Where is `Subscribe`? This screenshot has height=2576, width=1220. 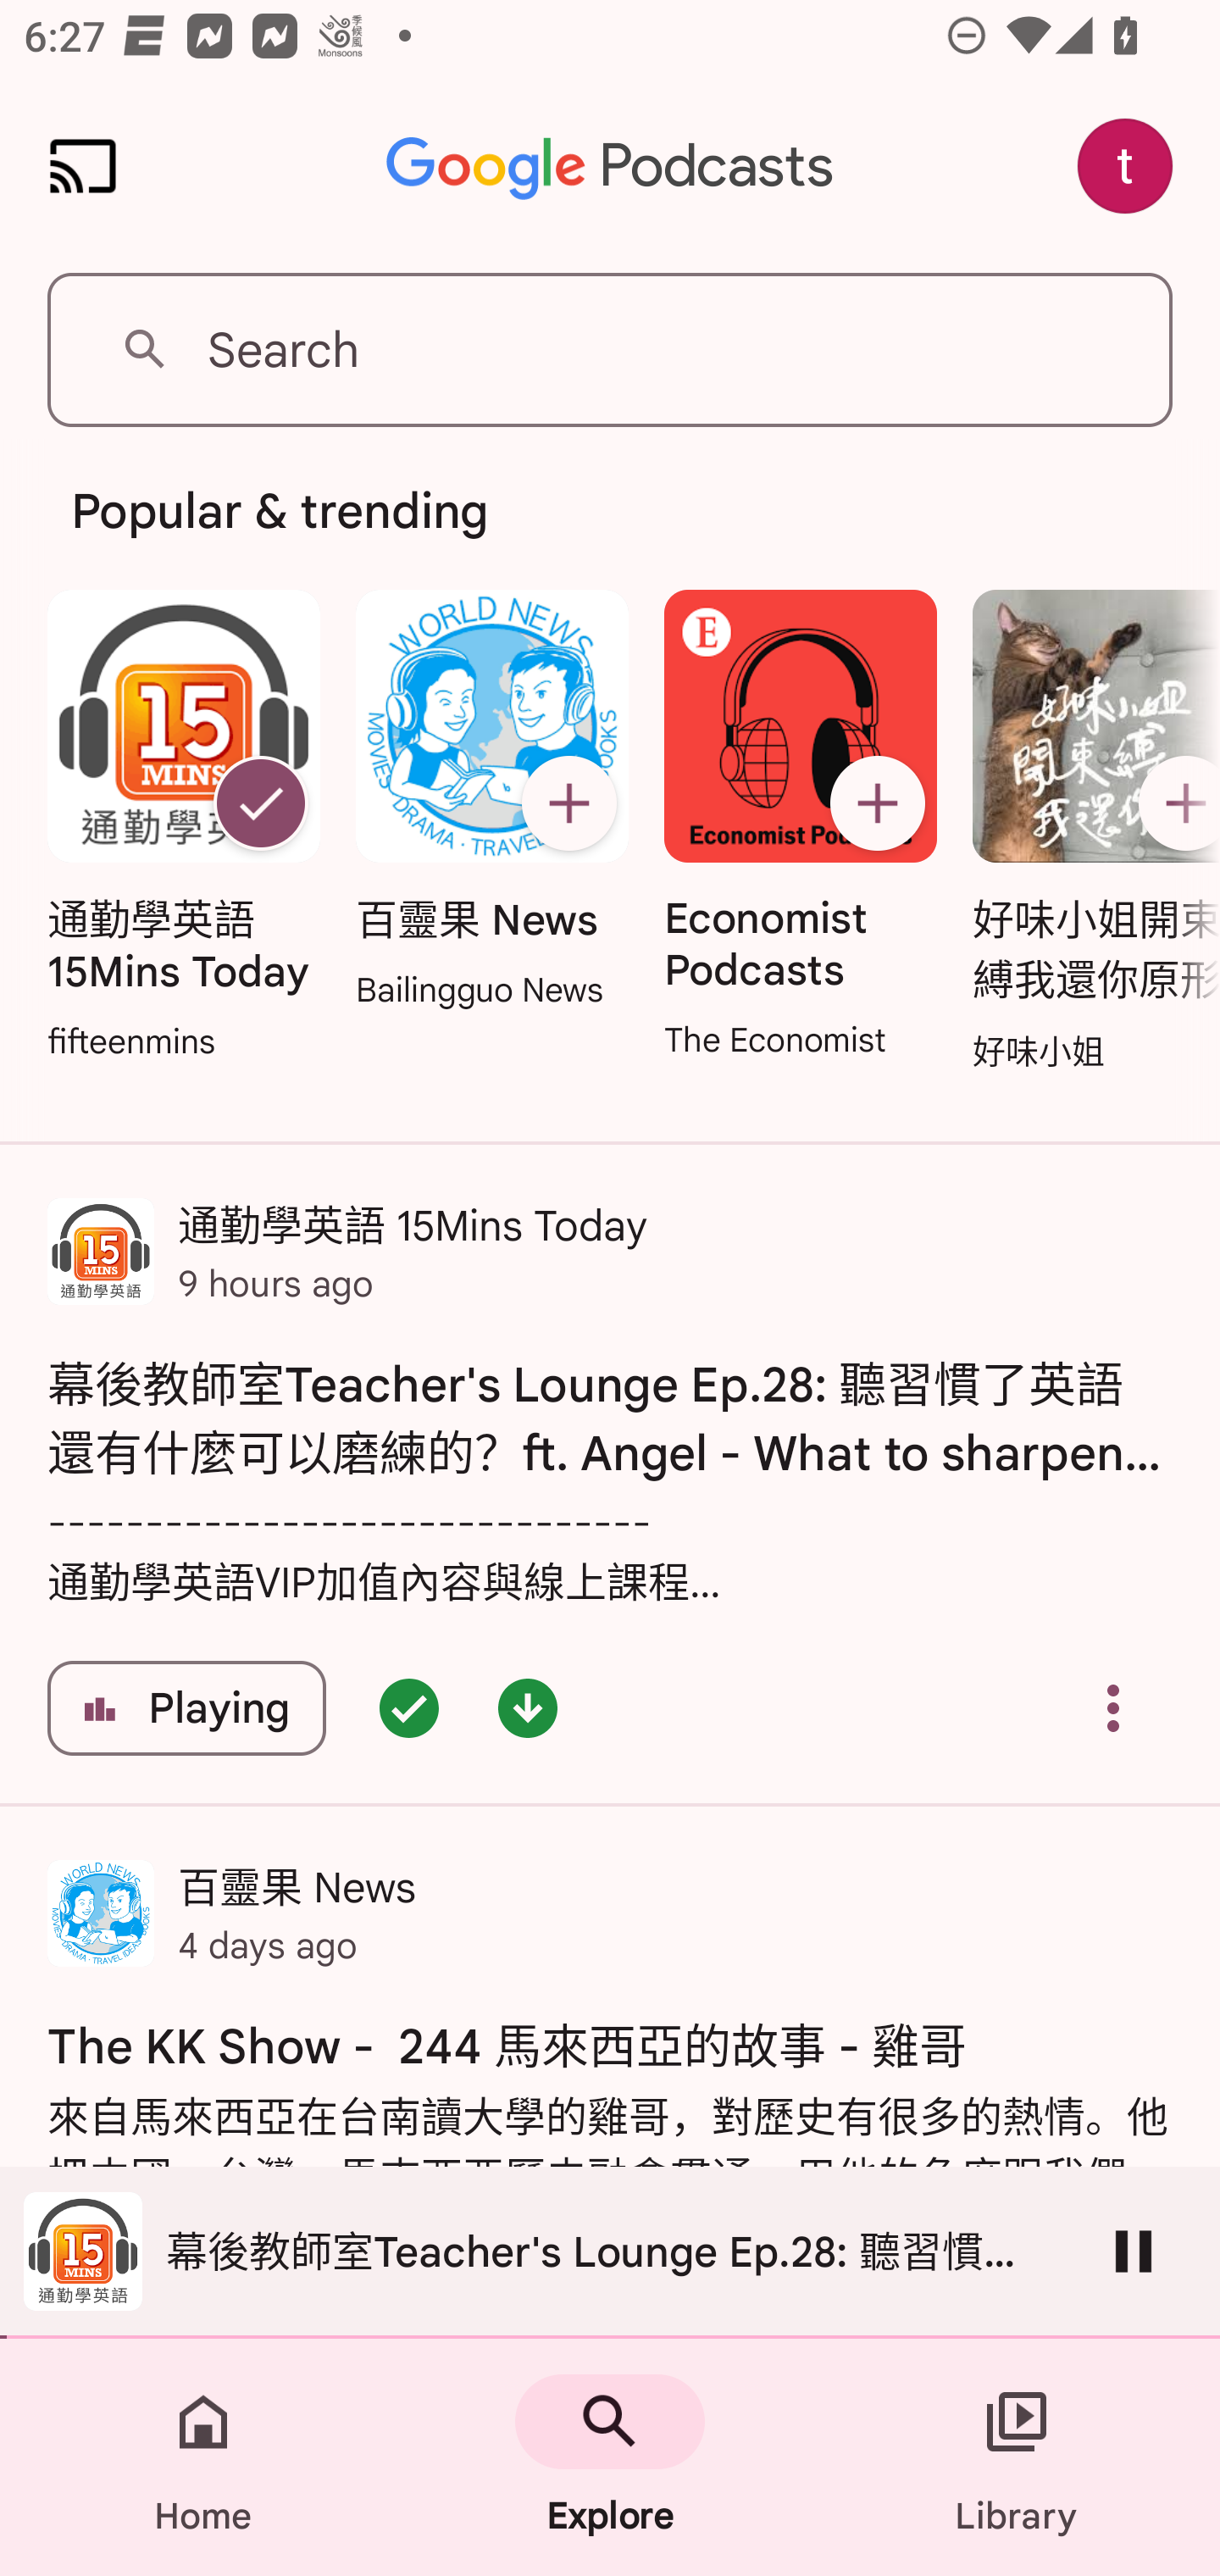
Subscribe is located at coordinates (878, 803).